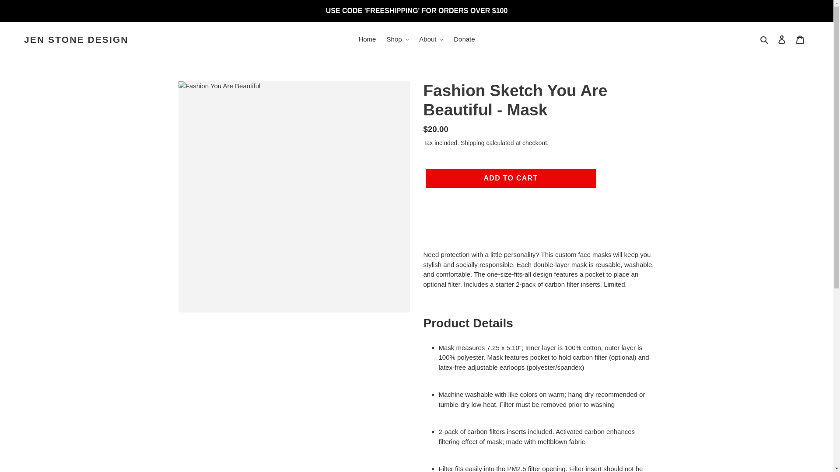 The width and height of the screenshot is (840, 472). What do you see at coordinates (431, 39) in the screenshot?
I see `About` at bounding box center [431, 39].